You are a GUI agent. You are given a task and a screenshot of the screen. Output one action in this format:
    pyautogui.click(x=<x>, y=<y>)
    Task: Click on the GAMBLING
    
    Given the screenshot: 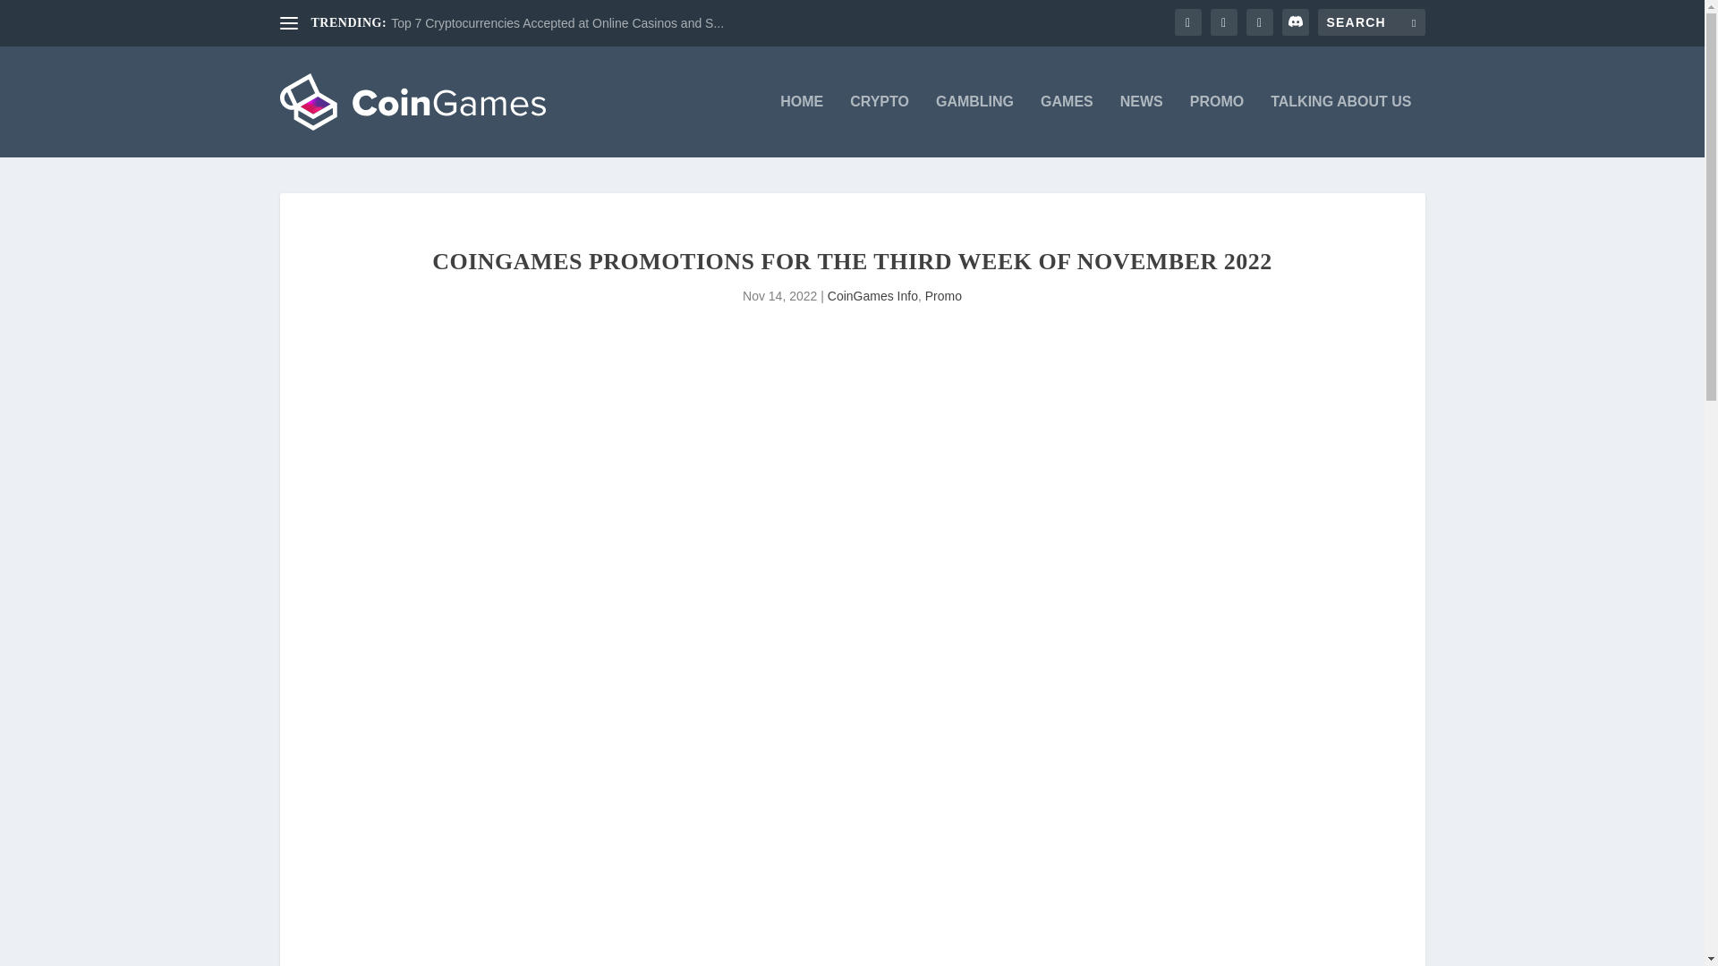 What is the action you would take?
    pyautogui.click(x=974, y=125)
    